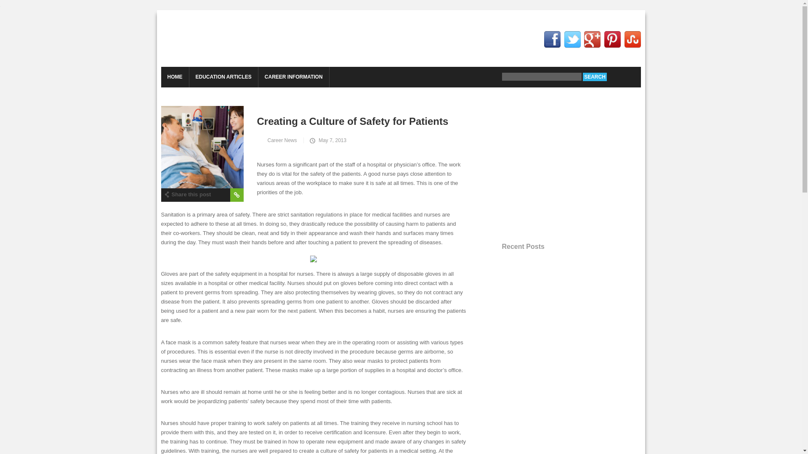  What do you see at coordinates (202, 147) in the screenshot?
I see `Permalink to Creating a Culture of Safety for Patients` at bounding box center [202, 147].